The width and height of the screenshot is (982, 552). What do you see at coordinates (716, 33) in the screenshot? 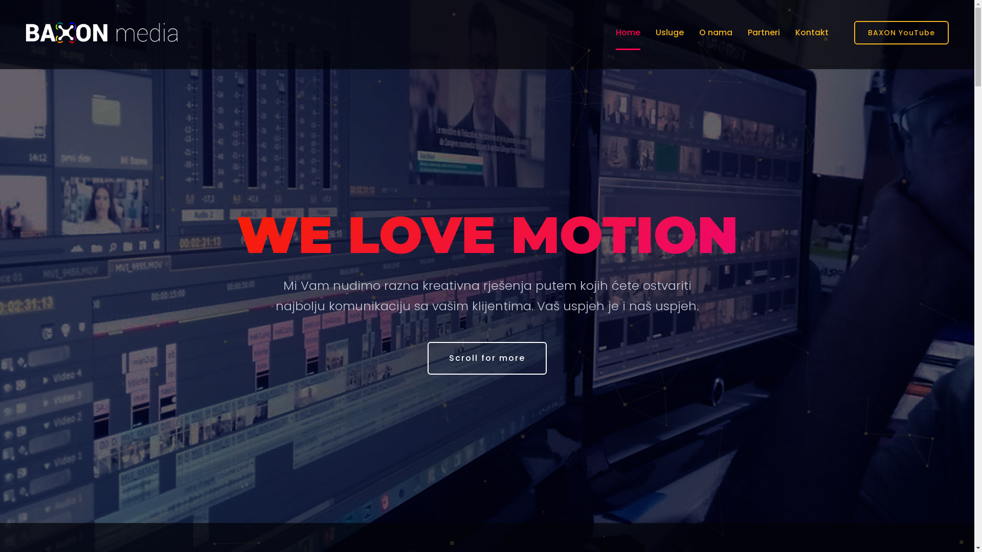
I see `O nama` at bounding box center [716, 33].